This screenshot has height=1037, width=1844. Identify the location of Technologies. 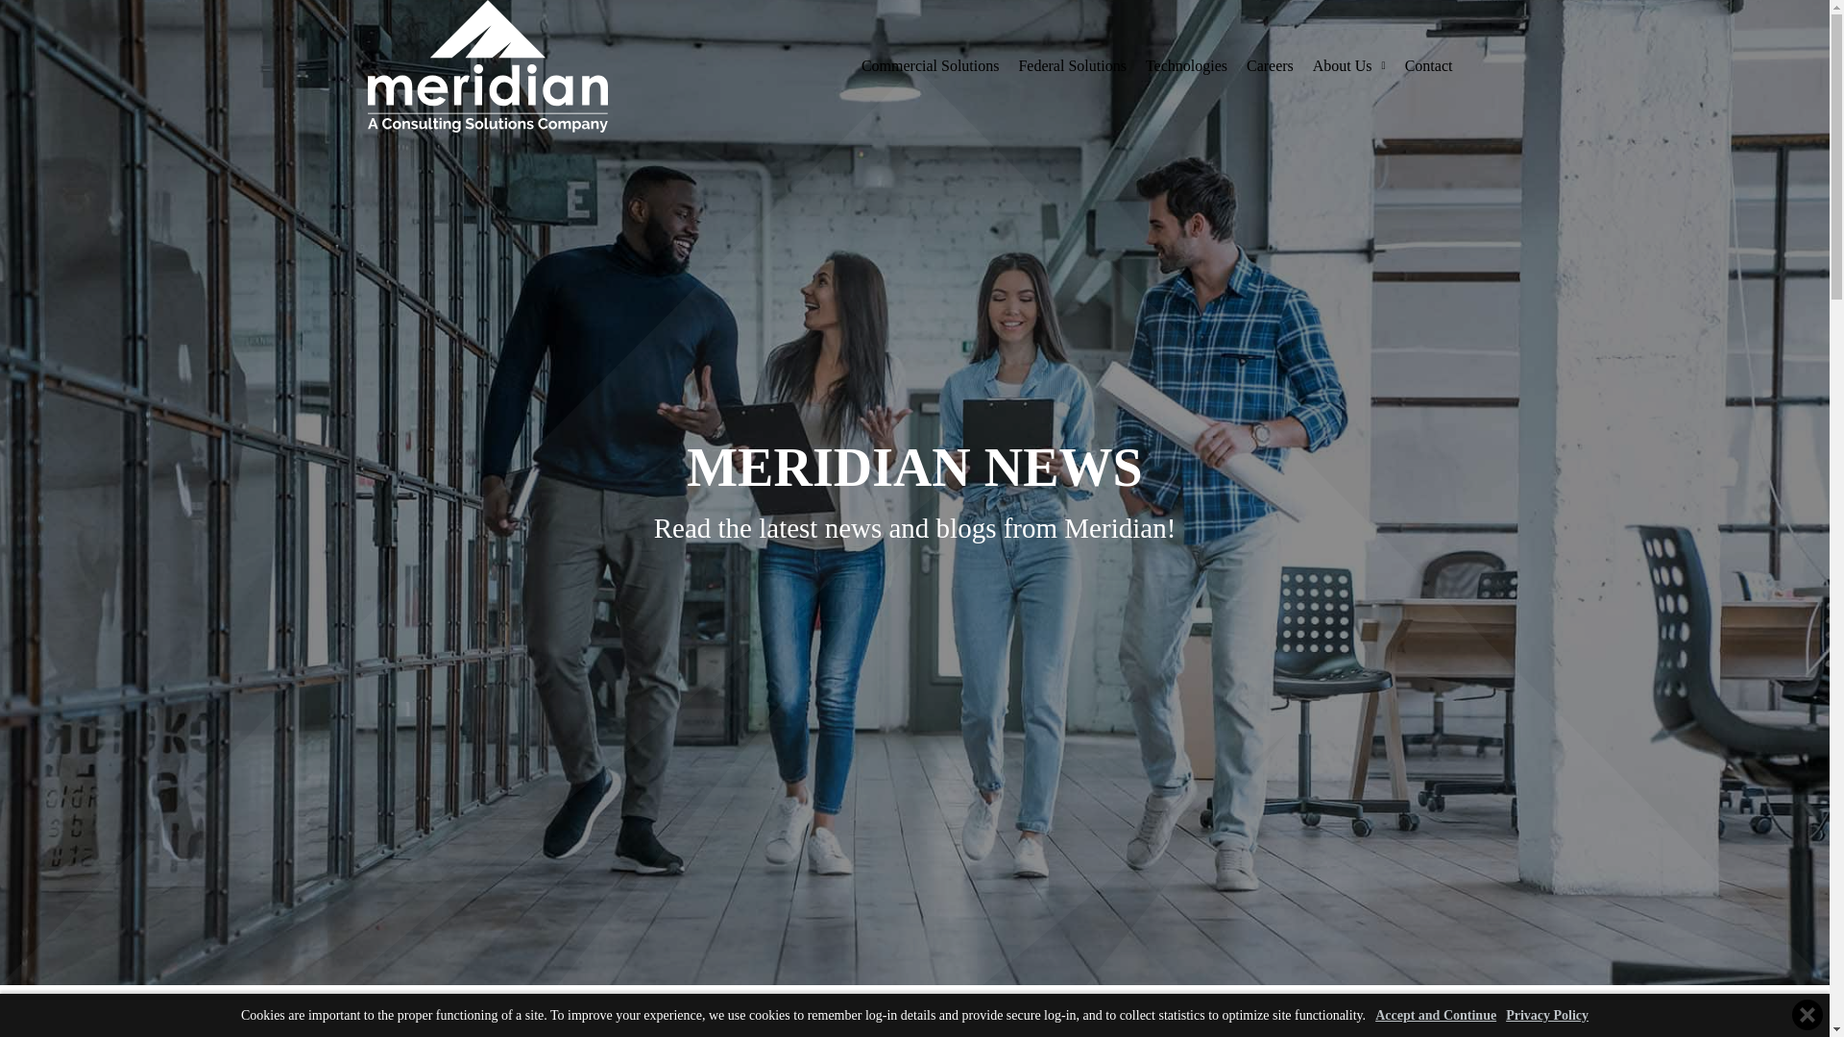
(1186, 3).